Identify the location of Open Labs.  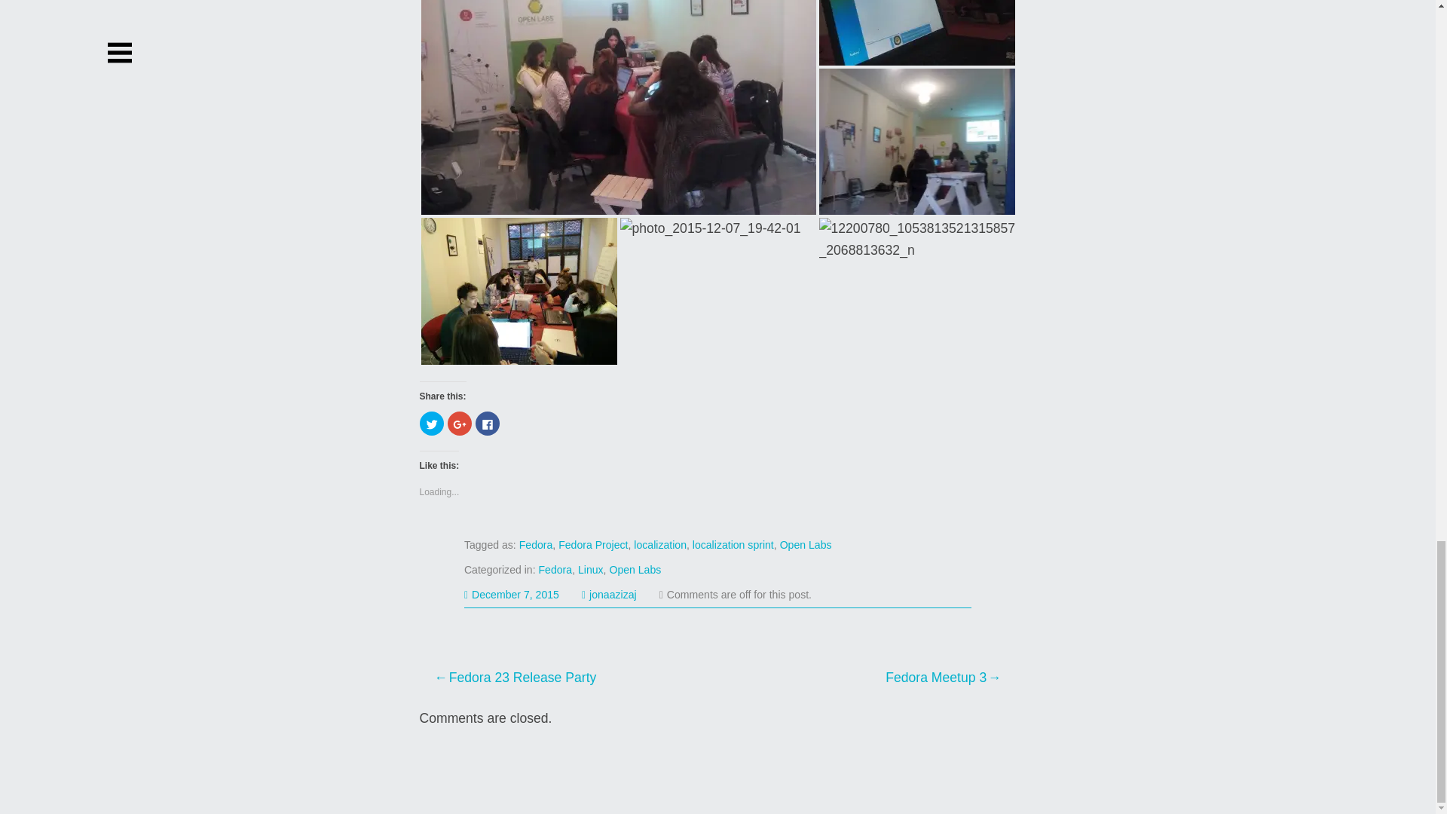
(635, 570).